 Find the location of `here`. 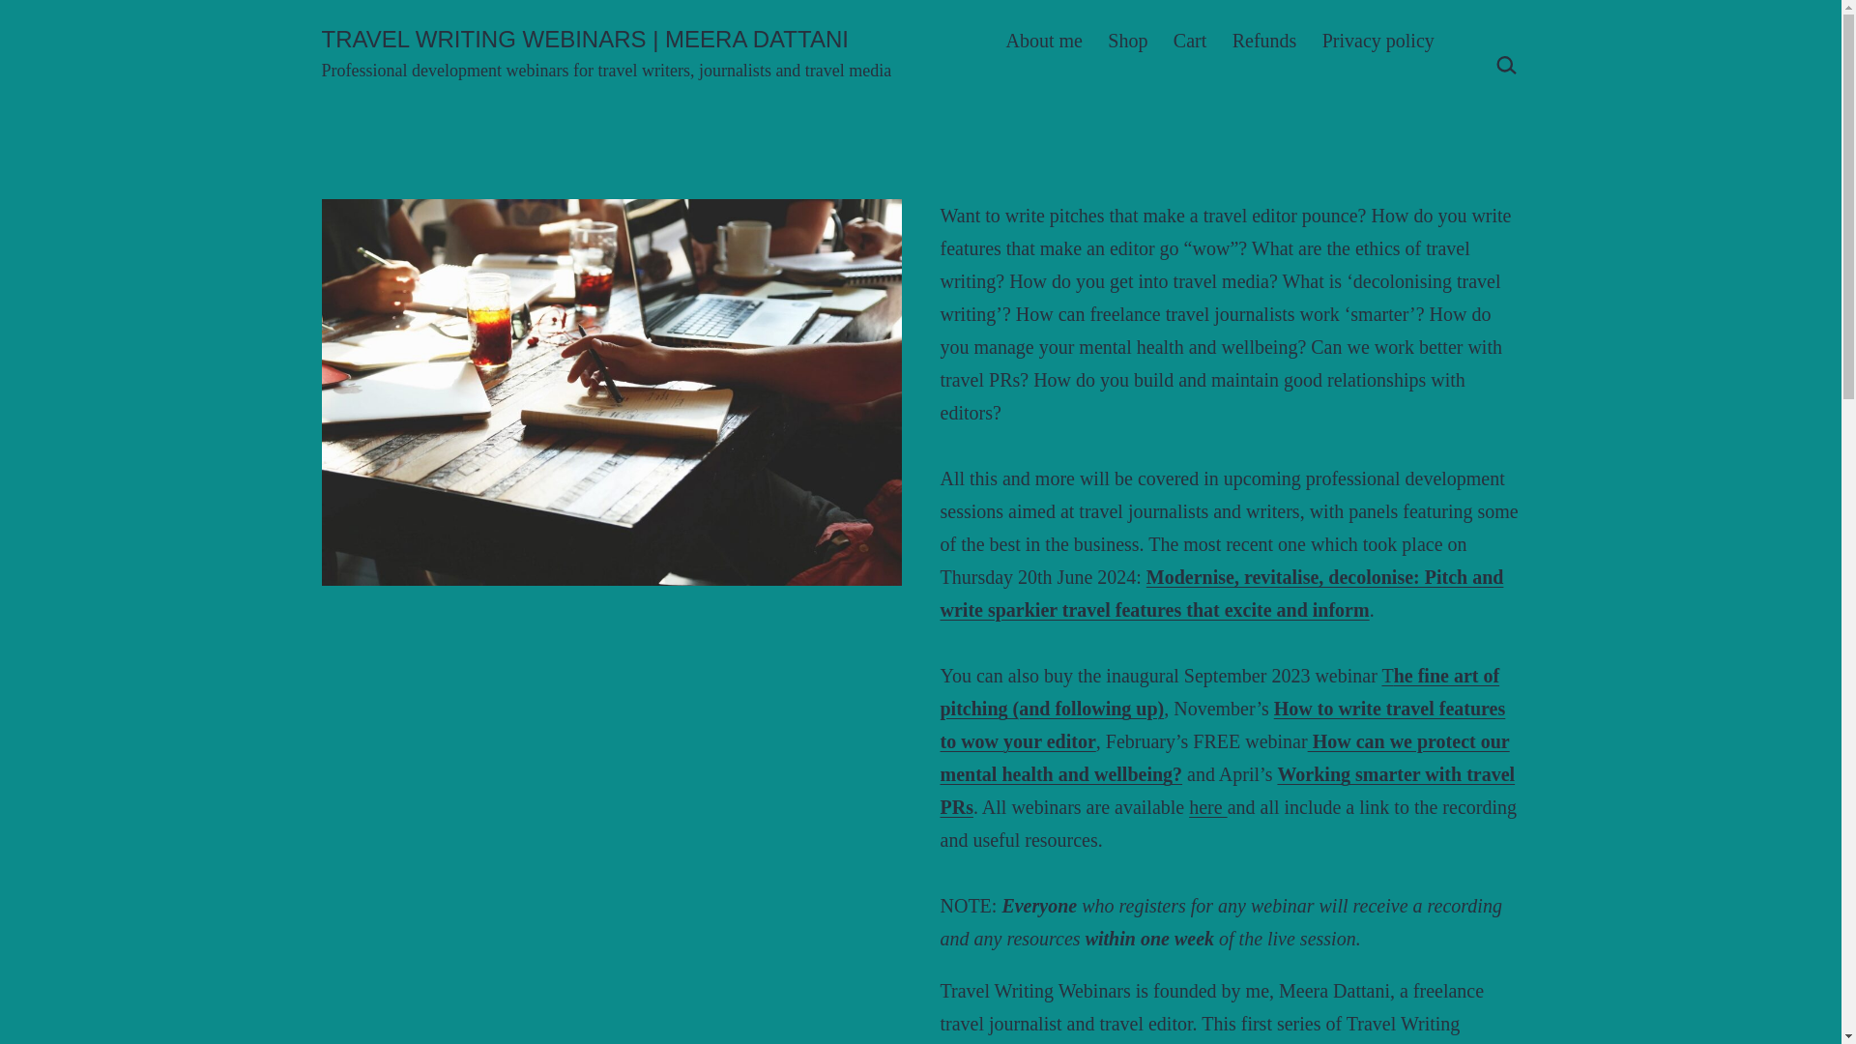

here is located at coordinates (1208, 806).